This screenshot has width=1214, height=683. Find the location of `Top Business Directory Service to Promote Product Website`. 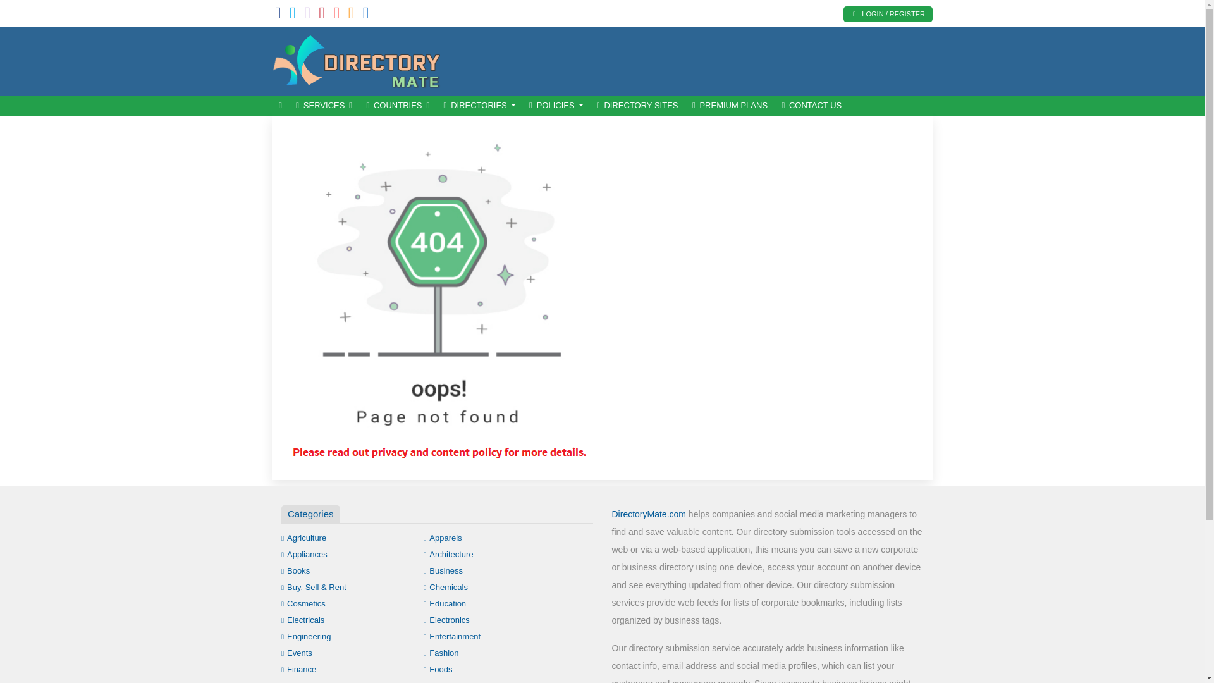

Top Business Directory Service to Promote Product Website is located at coordinates (357, 59).